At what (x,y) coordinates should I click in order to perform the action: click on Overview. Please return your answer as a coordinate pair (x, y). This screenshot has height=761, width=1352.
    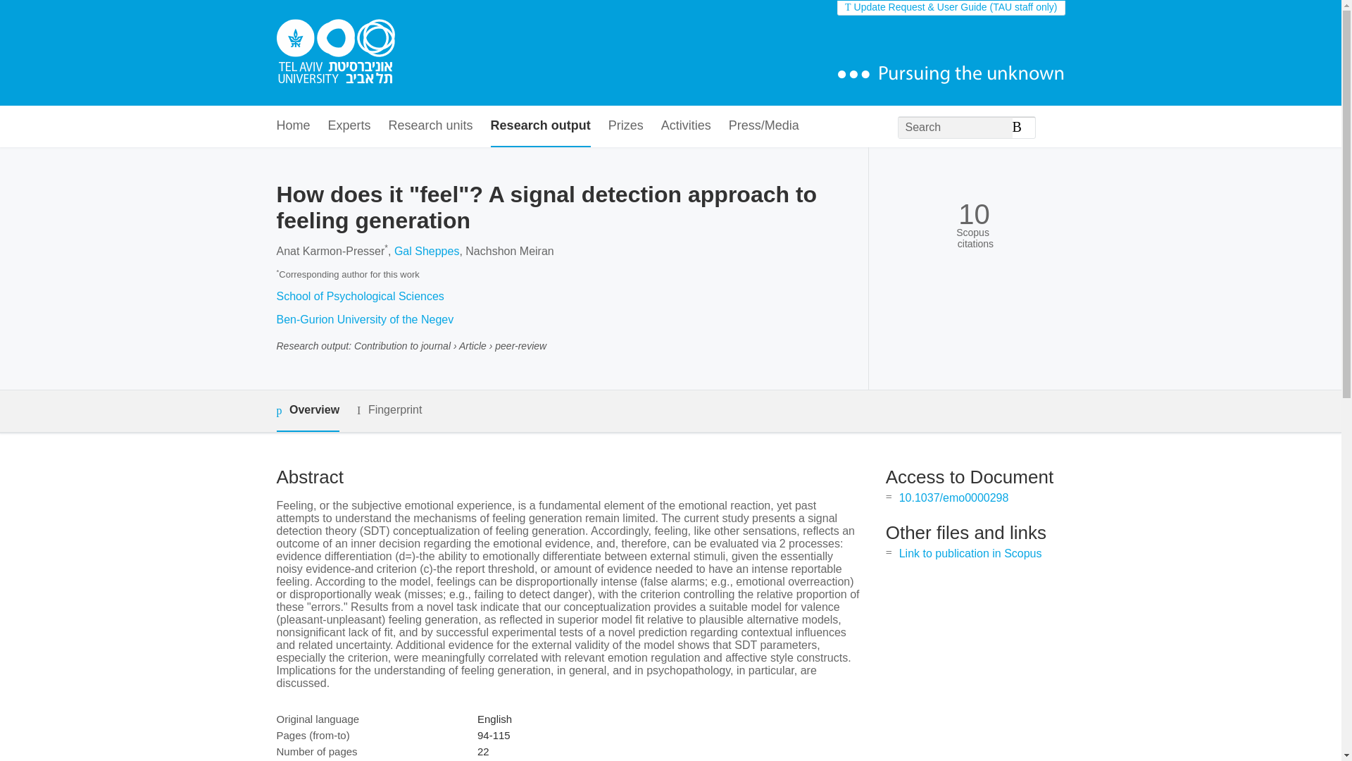
    Looking at the image, I should click on (307, 412).